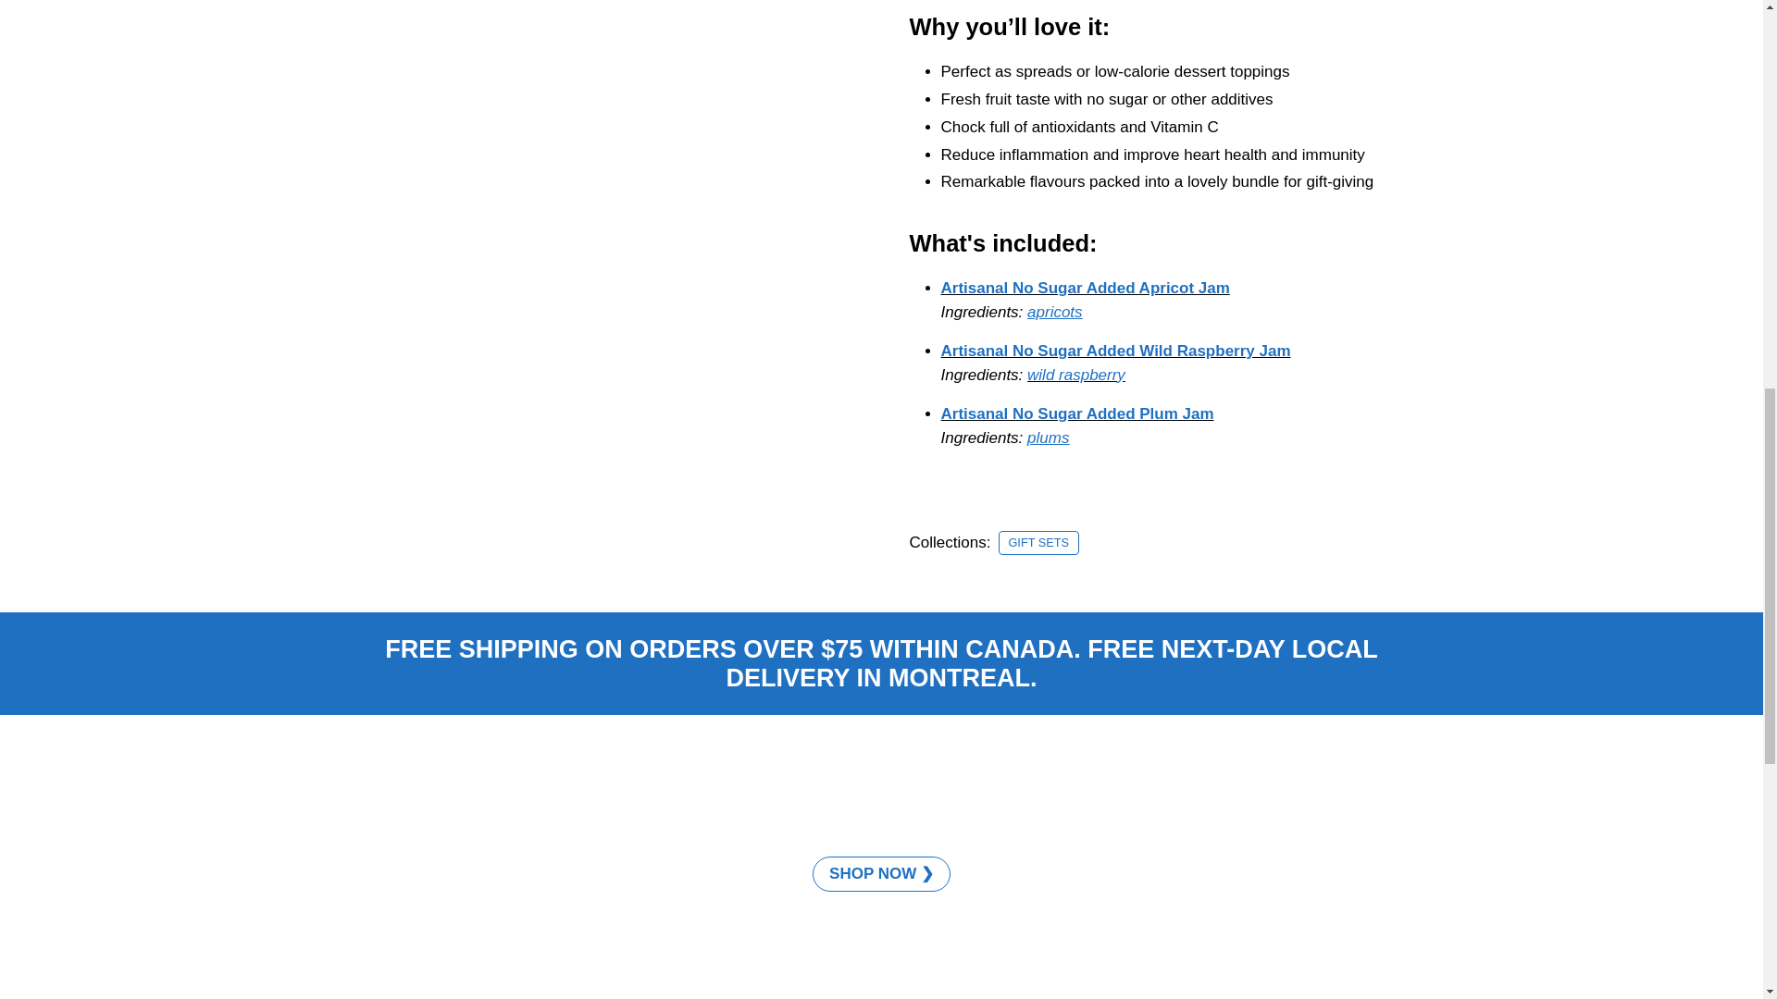 The image size is (1777, 999). Describe the element at coordinates (1076, 413) in the screenshot. I see `Healthy unsweetened plum fruit jam` at that location.